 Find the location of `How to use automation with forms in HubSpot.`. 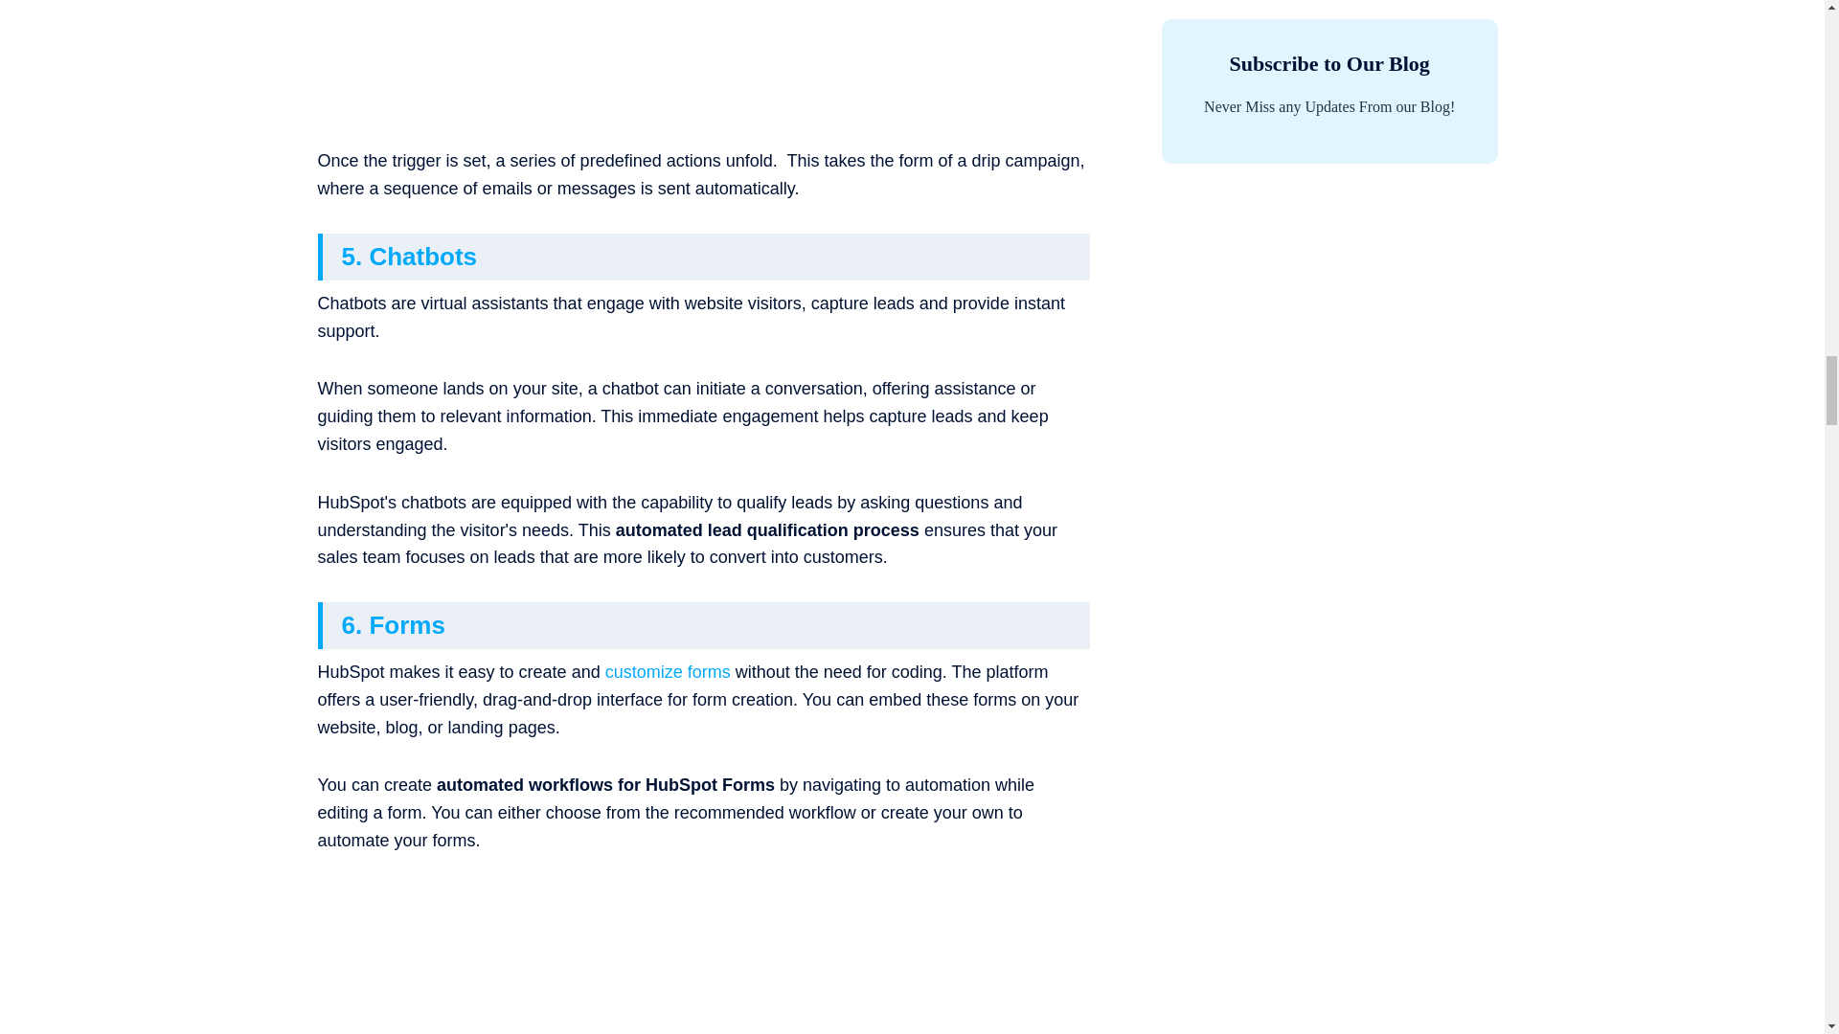

How to use automation with forms in HubSpot. is located at coordinates (704, 959).